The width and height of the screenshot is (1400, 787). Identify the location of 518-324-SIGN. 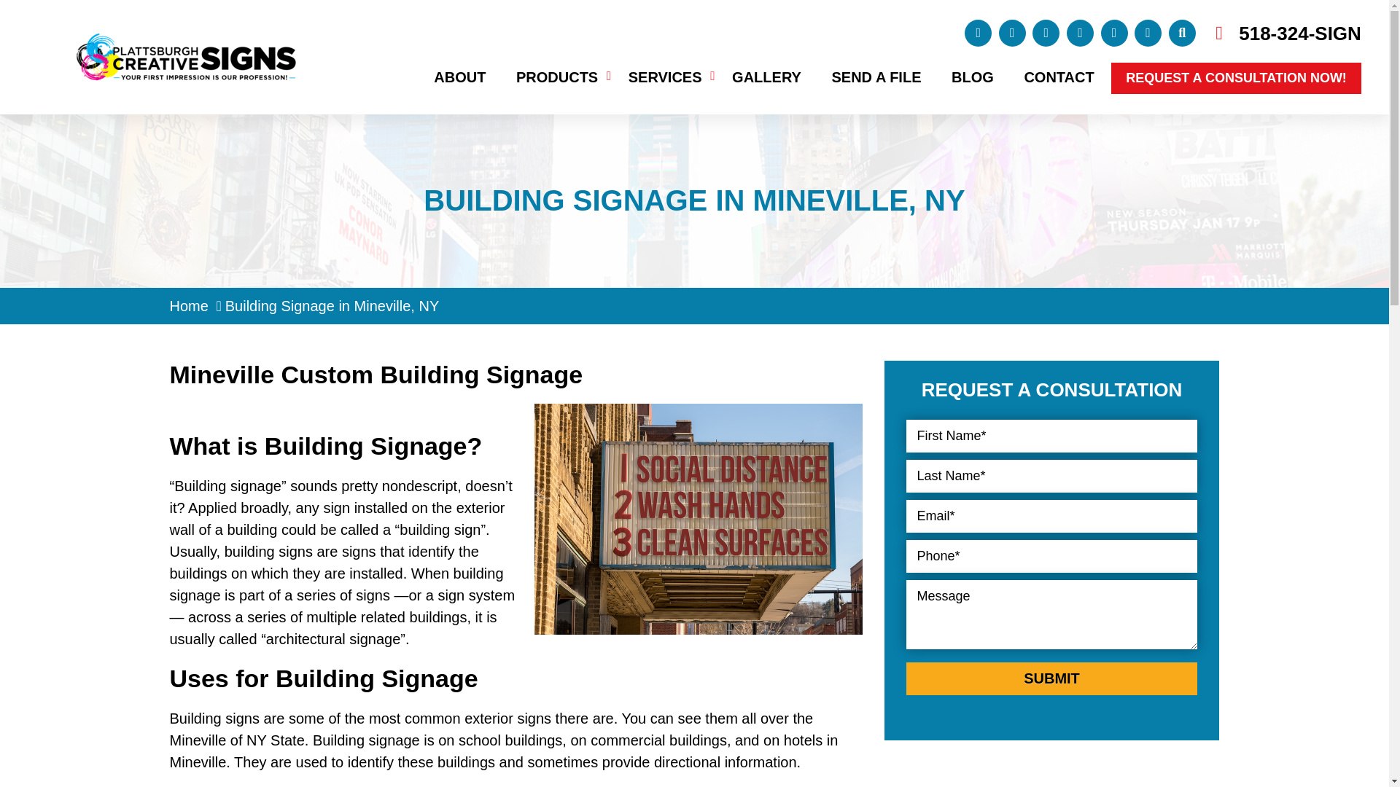
(1299, 33).